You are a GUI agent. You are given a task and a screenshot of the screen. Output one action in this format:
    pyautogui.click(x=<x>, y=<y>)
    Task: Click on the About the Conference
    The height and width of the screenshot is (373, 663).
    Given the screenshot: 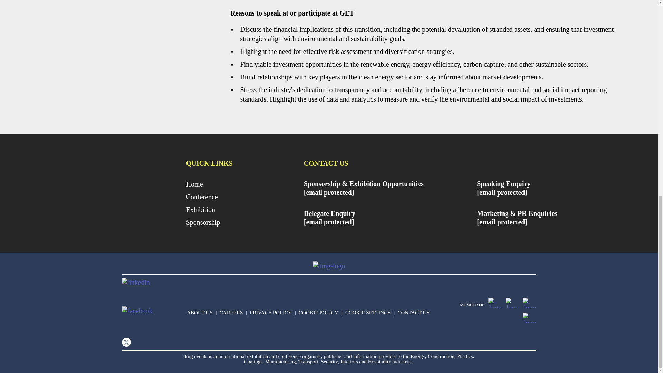 What is the action you would take?
    pyautogui.click(x=243, y=197)
    